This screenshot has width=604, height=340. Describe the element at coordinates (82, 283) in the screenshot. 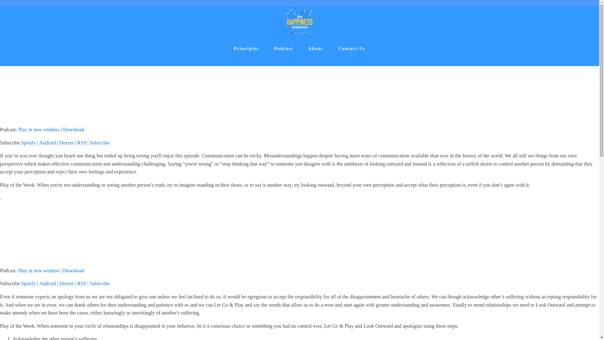

I see `RSS` at that location.